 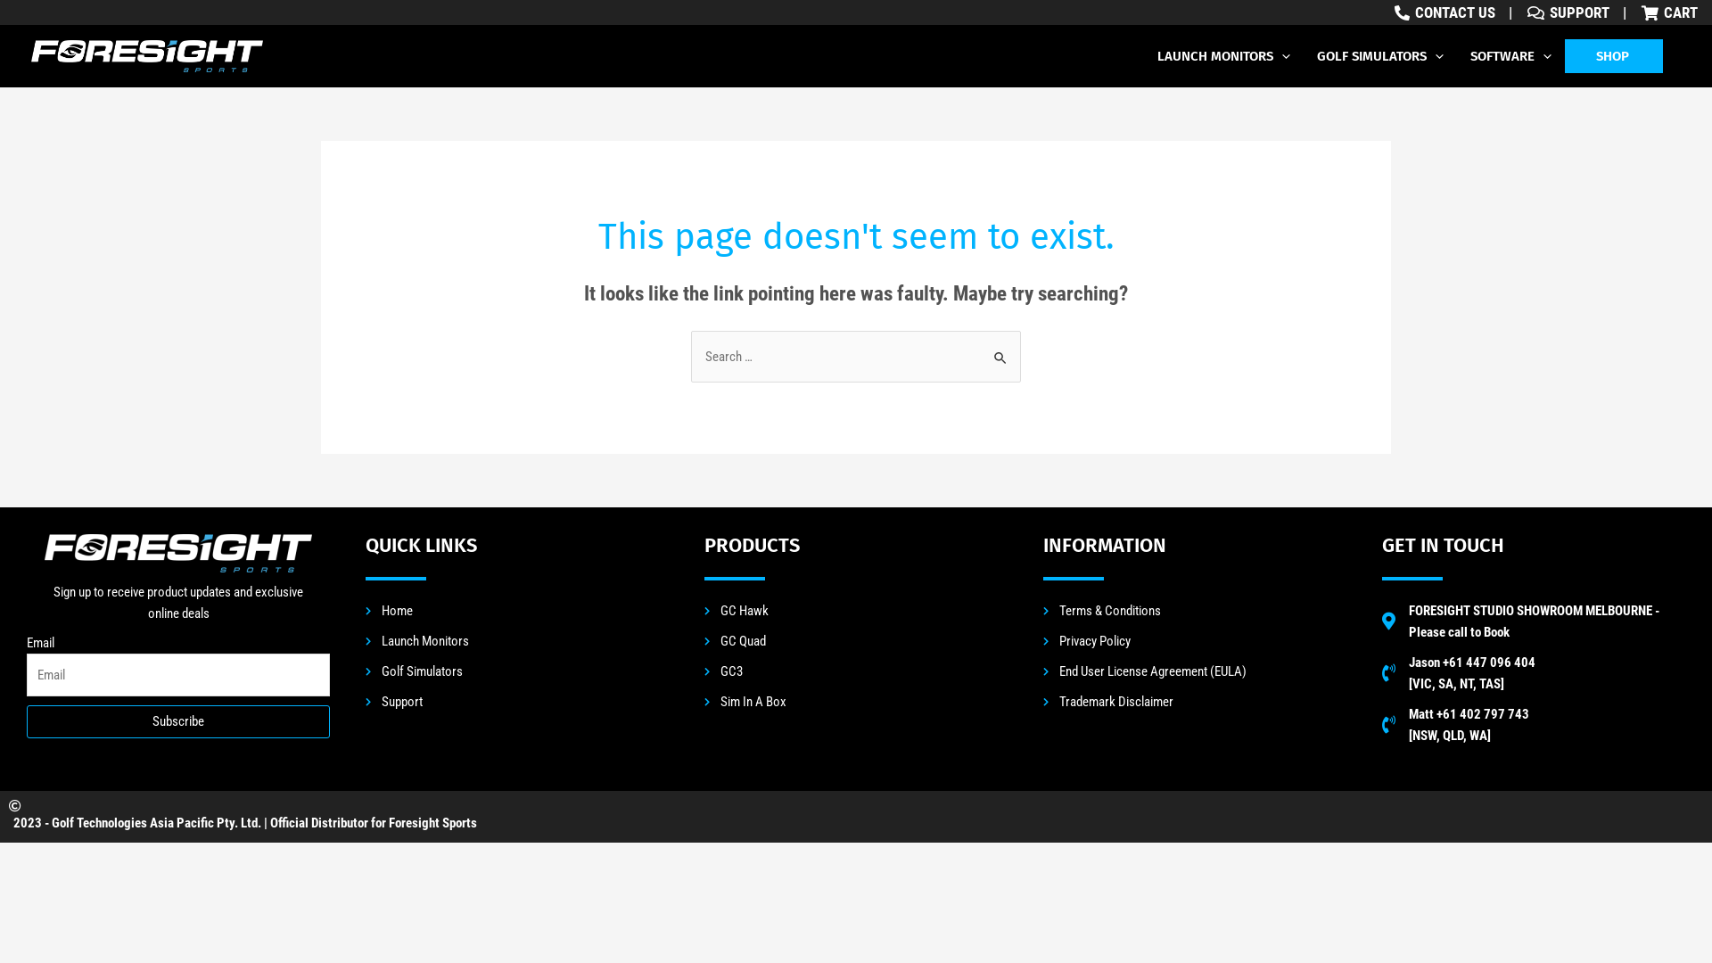 I want to click on SOFTWARE, so click(x=1510, y=56).